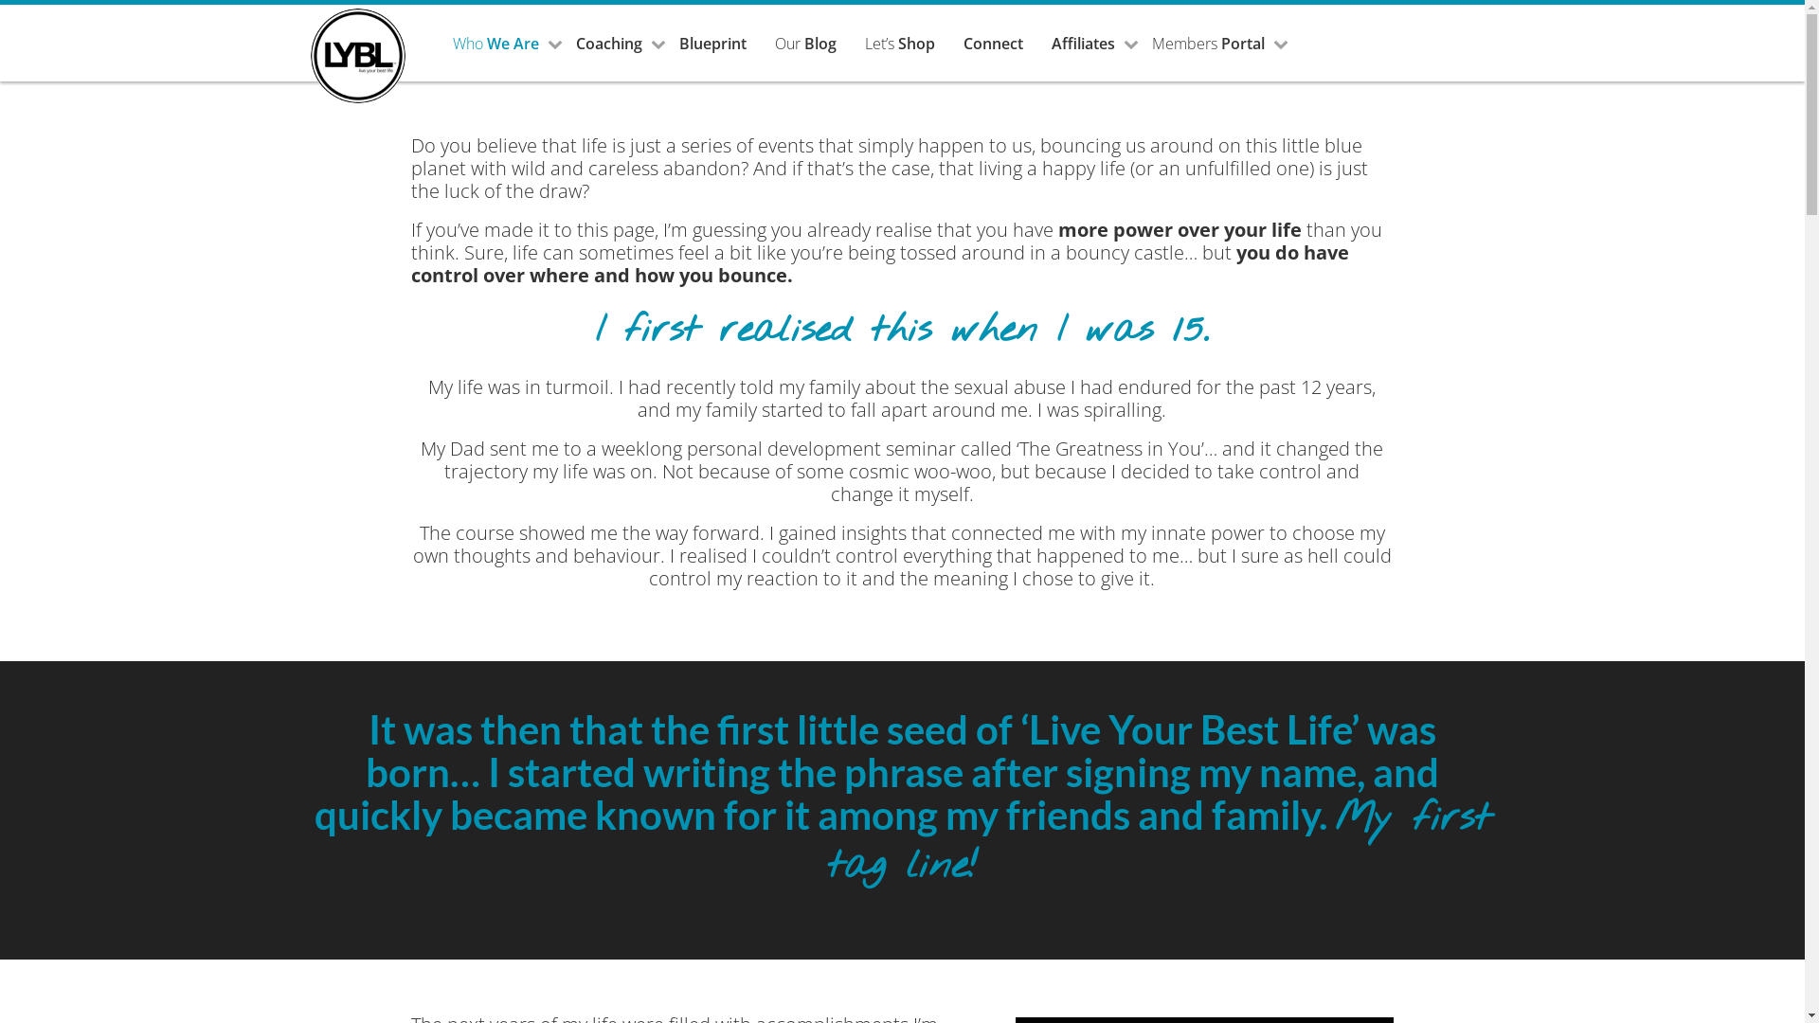 This screenshot has height=1023, width=1819. What do you see at coordinates (358, 56) in the screenshot?
I see `Live Your Best Life` at bounding box center [358, 56].